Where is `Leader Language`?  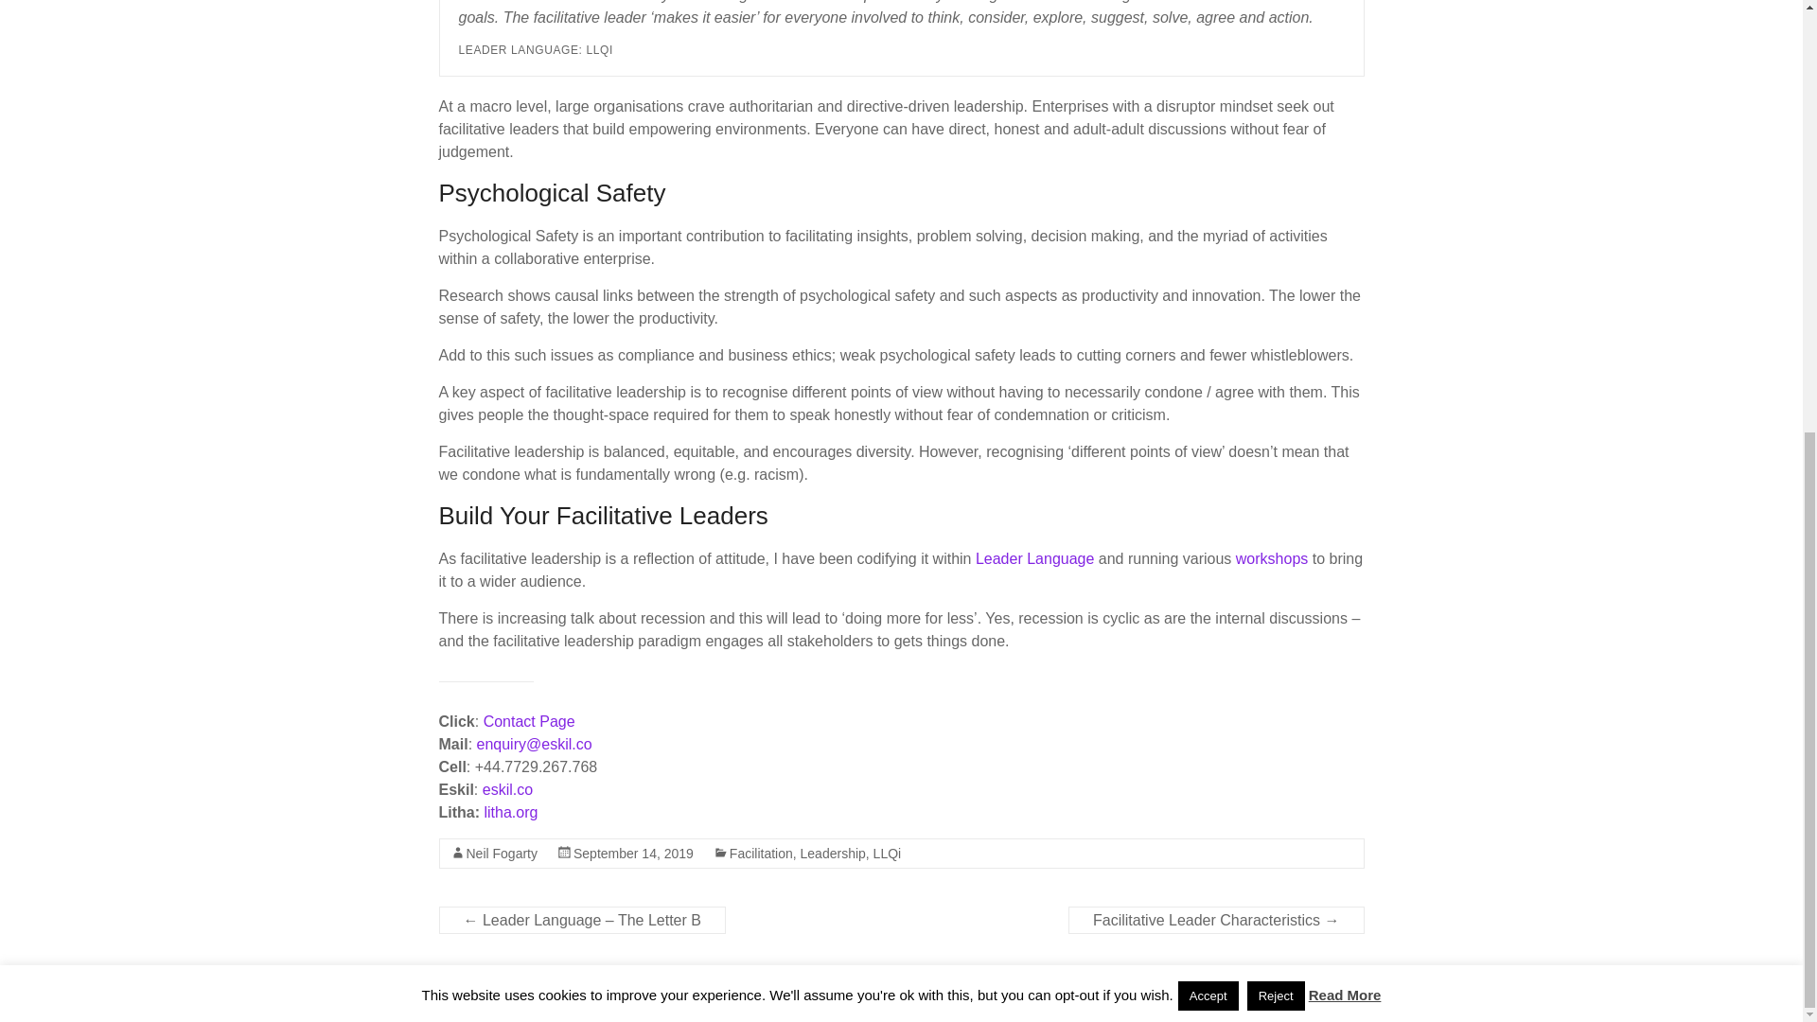 Leader Language is located at coordinates (1034, 558).